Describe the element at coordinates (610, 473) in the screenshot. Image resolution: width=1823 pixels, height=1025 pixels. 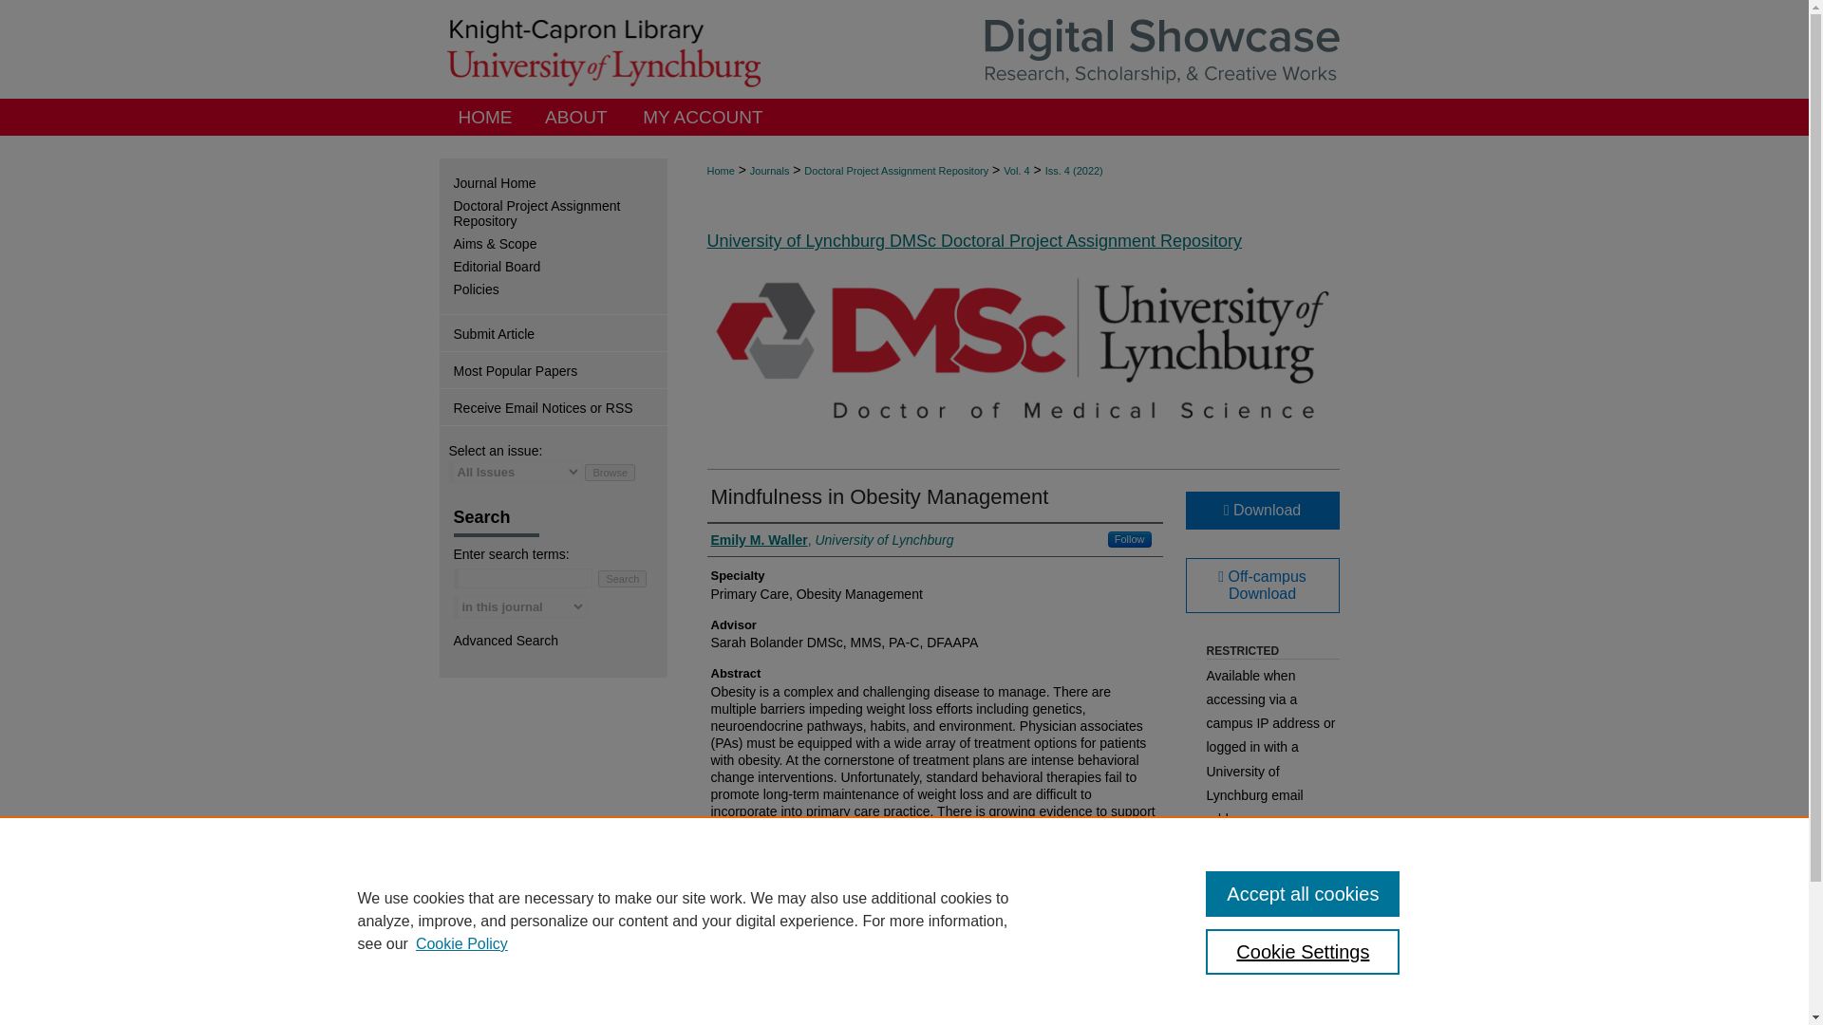
I see `Browse` at that location.